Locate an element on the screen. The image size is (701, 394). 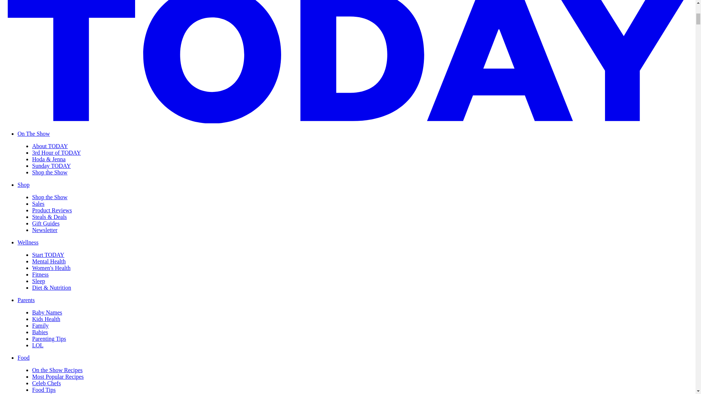
Shop is located at coordinates (23, 185).